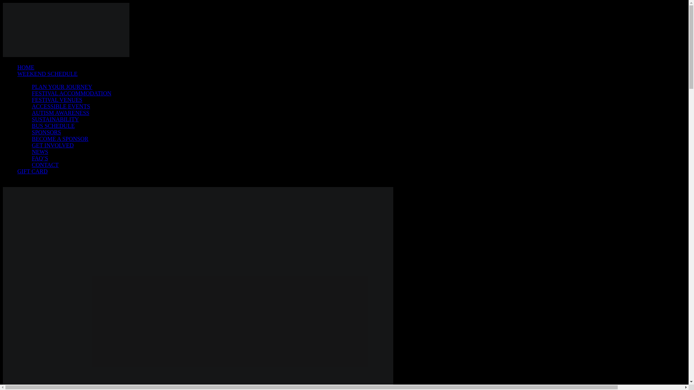 Image resolution: width=694 pixels, height=390 pixels. I want to click on ACCESSIBLE EVENTS, so click(61, 106).